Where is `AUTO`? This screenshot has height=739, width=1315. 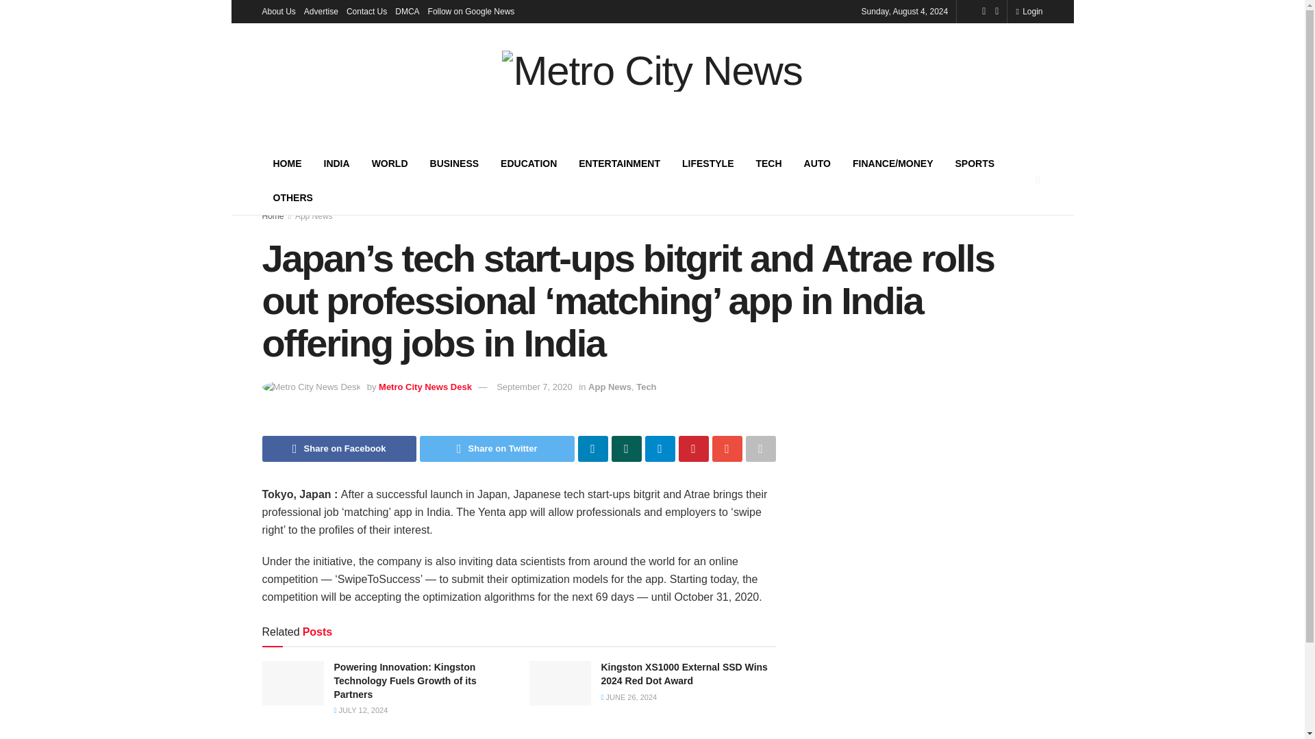
AUTO is located at coordinates (816, 163).